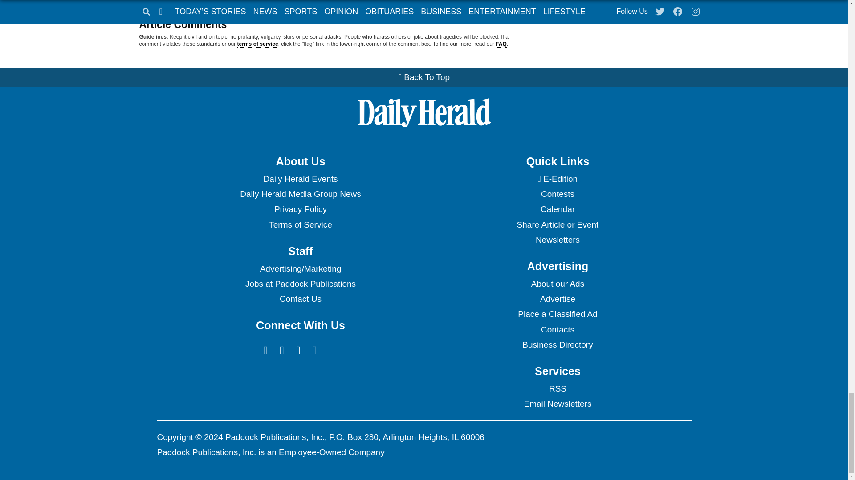 The height and width of the screenshot is (480, 855). What do you see at coordinates (300, 225) in the screenshot?
I see `Terms of Service` at bounding box center [300, 225].